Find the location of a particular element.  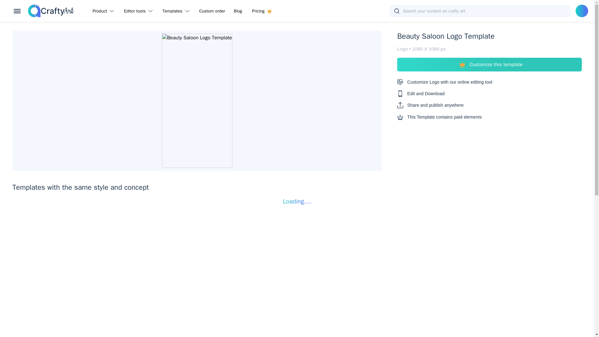

Pricing is located at coordinates (262, 11).